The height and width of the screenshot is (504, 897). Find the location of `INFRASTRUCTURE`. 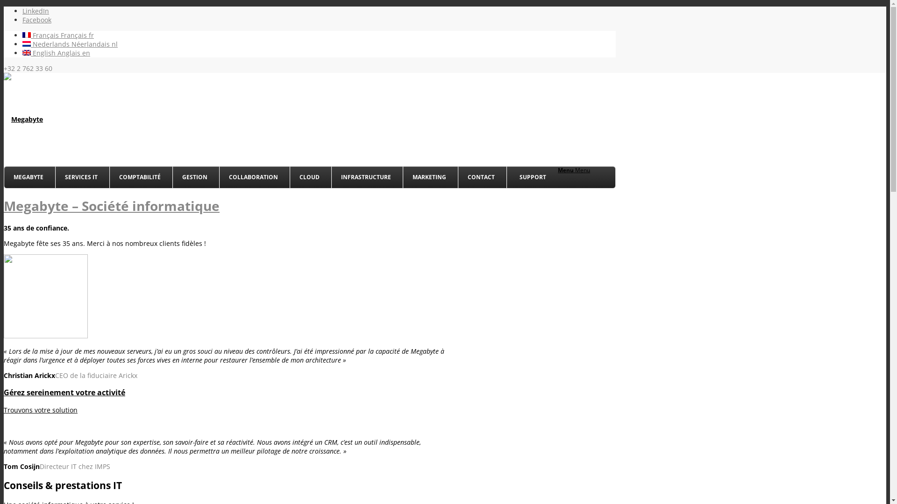

INFRASTRUCTURE is located at coordinates (367, 177).